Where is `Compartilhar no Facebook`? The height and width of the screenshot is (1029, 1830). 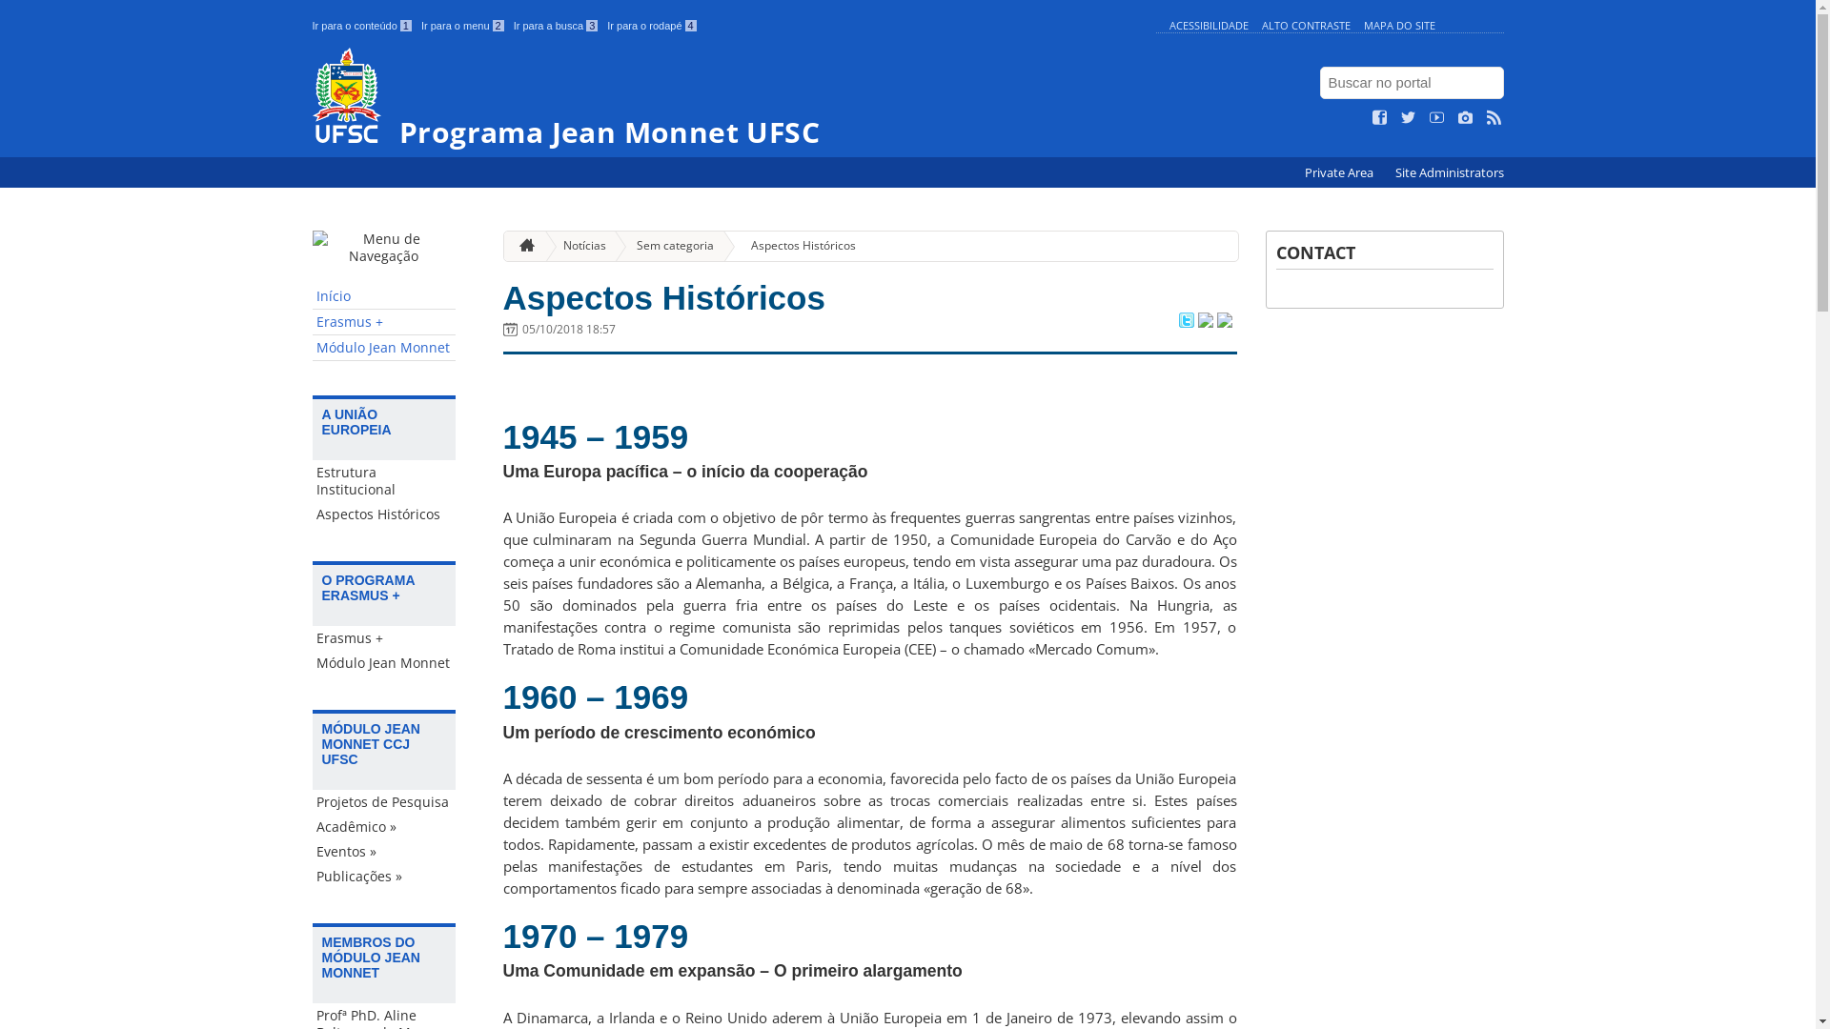
Compartilhar no Facebook is located at coordinates (1205, 322).